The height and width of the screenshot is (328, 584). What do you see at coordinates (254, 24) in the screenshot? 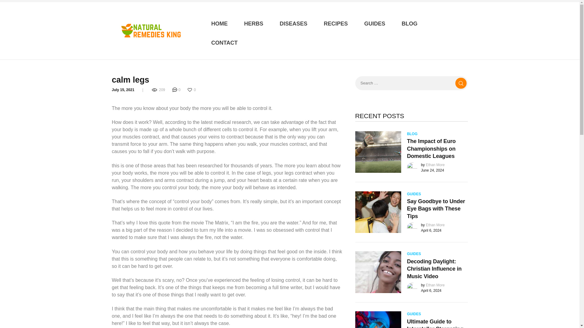
I see `HERBS` at bounding box center [254, 24].